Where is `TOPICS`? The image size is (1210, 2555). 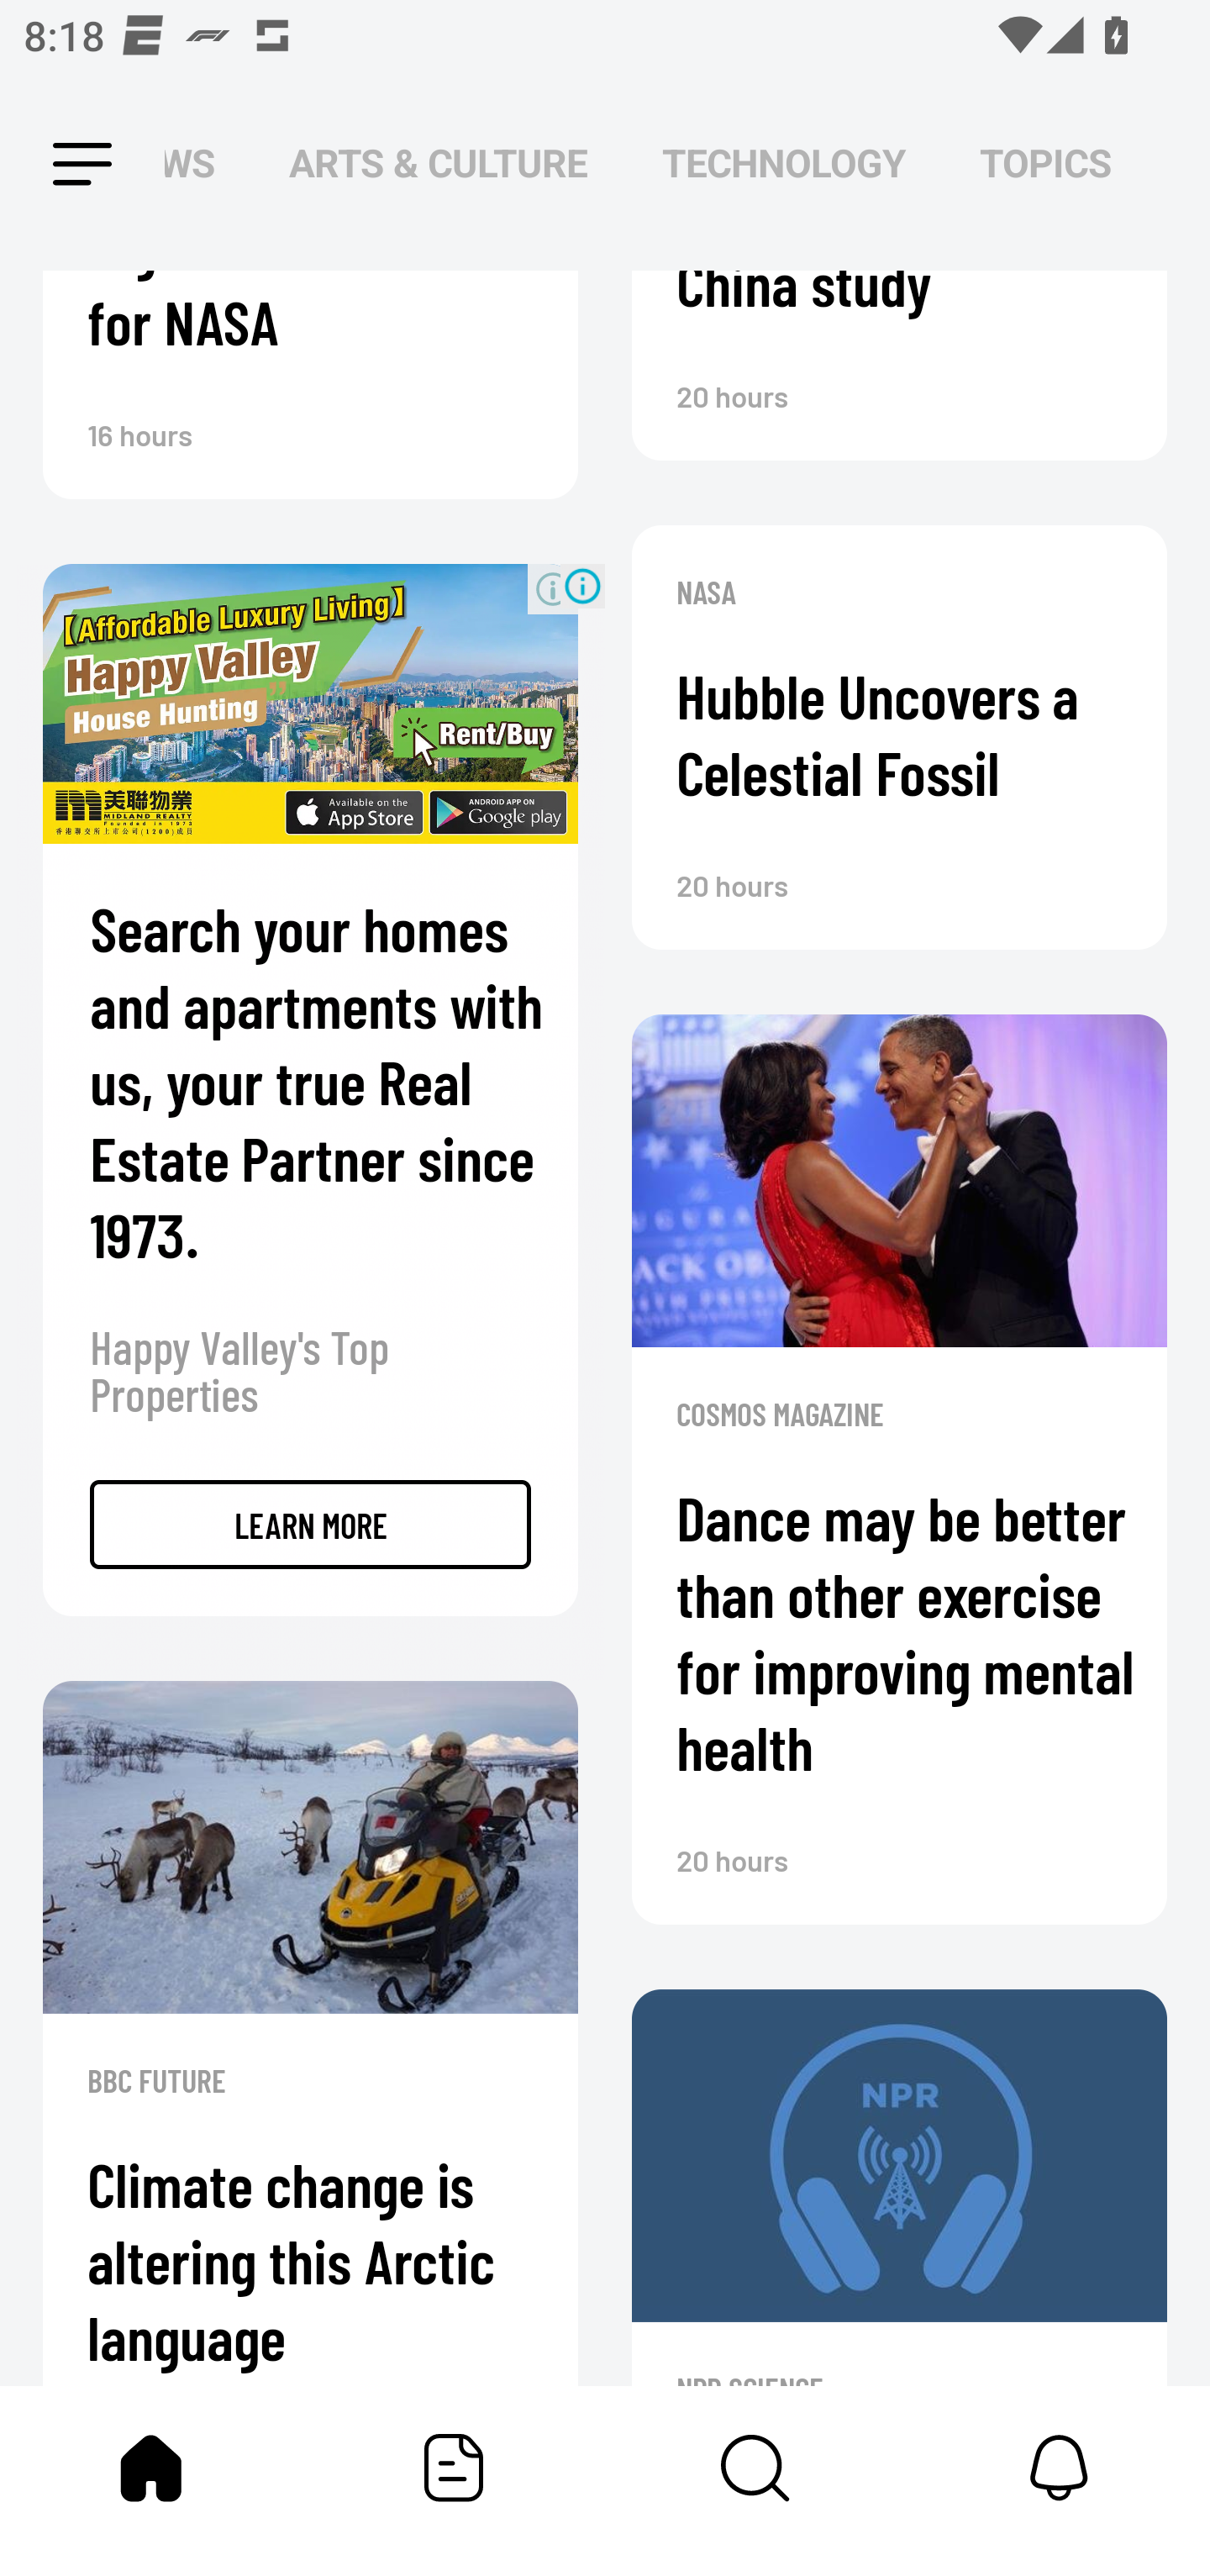 TOPICS is located at coordinates (1045, 165).